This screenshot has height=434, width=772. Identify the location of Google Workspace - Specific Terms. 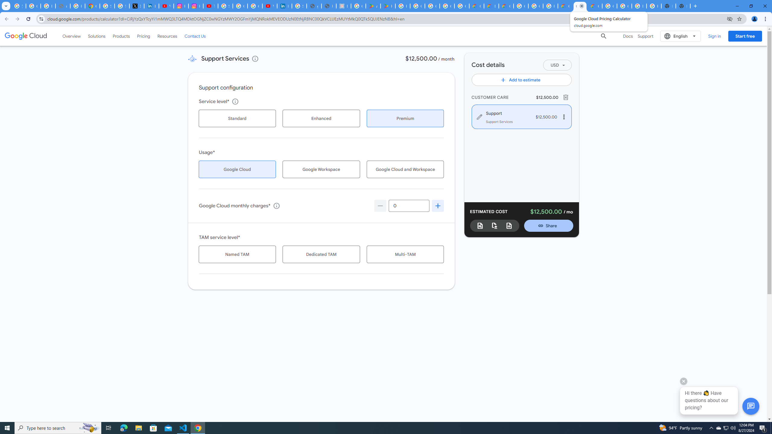
(447, 6).